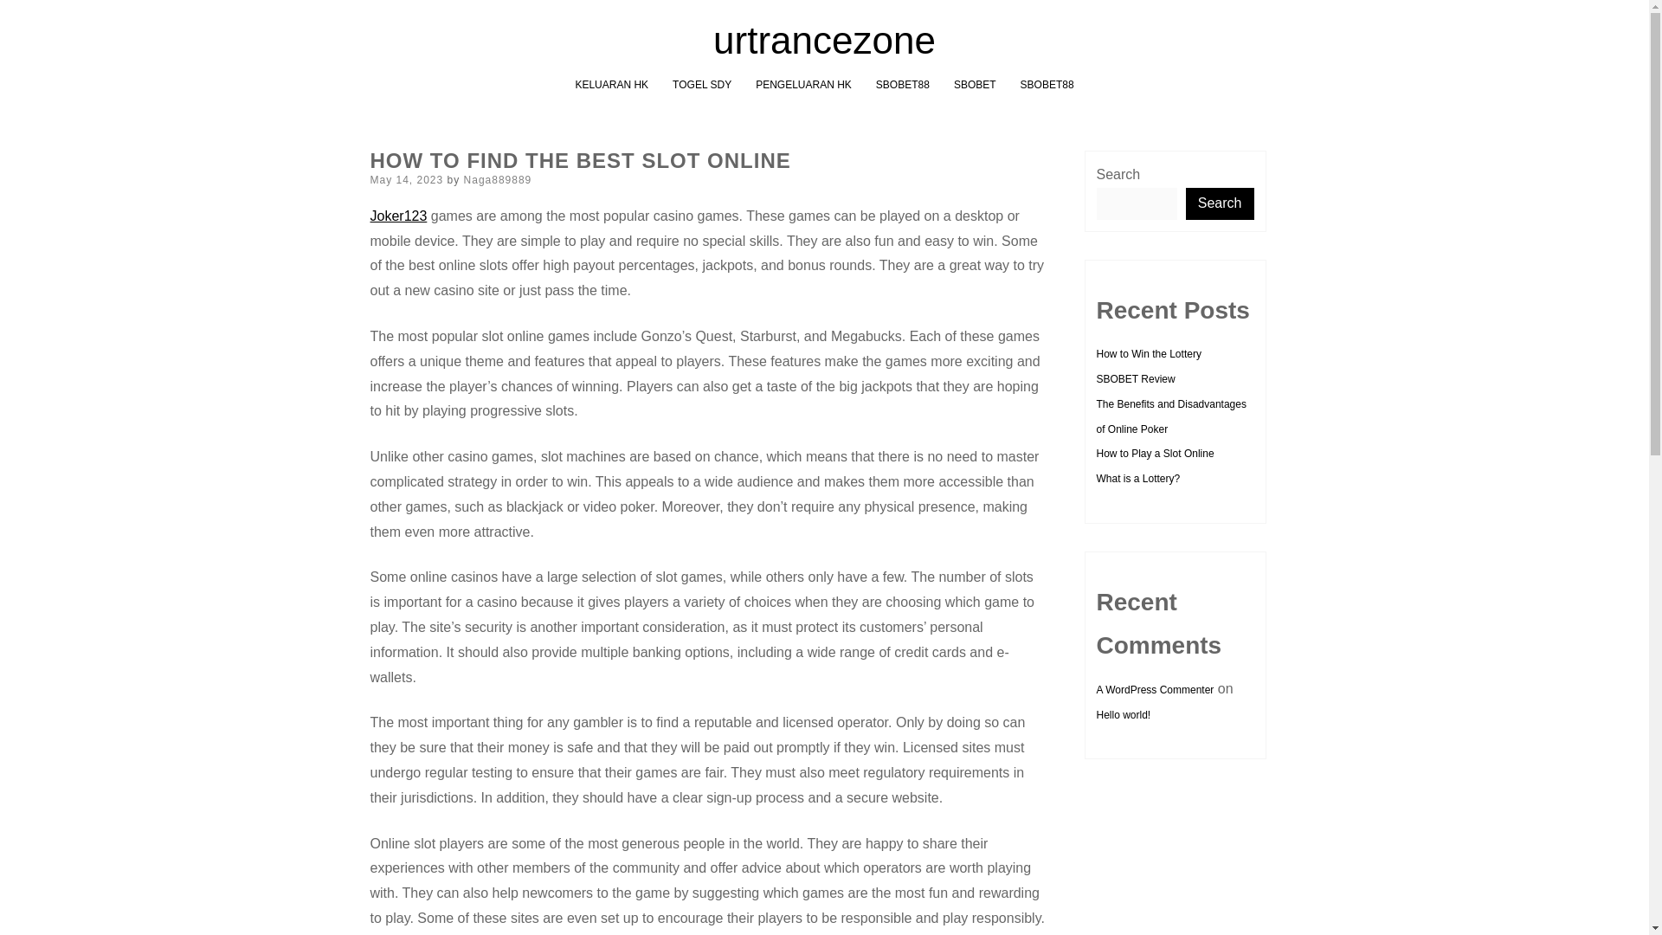 This screenshot has height=935, width=1662. I want to click on SBOBET88, so click(902, 84).